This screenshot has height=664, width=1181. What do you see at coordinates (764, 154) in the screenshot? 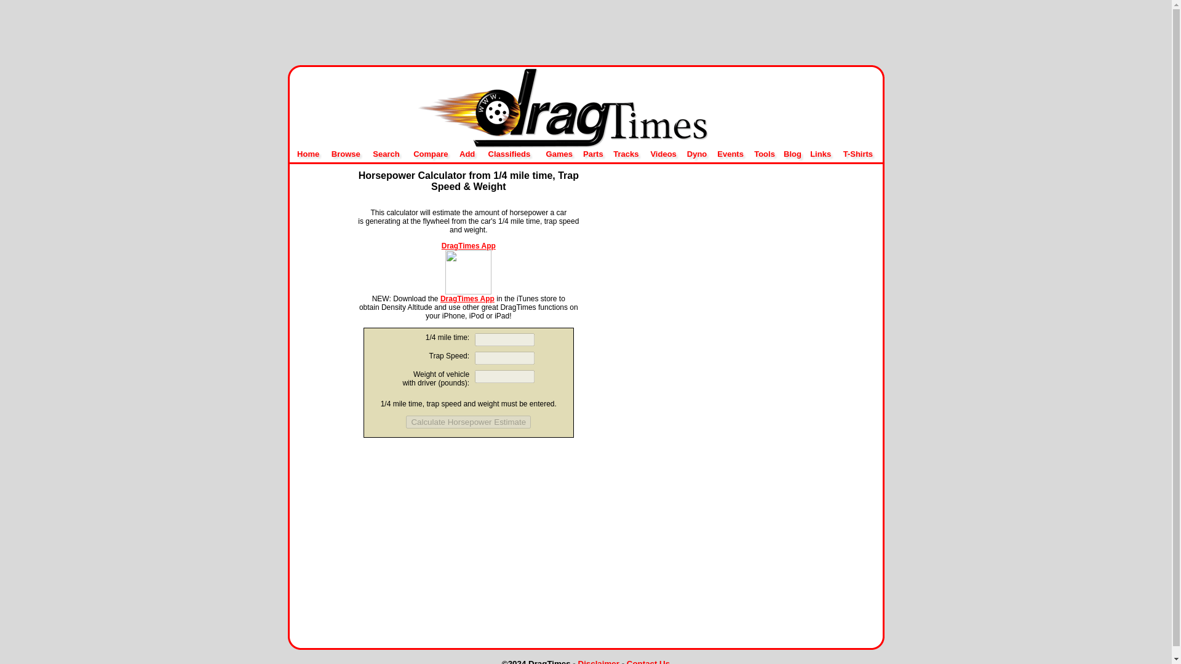
I see `Tools` at bounding box center [764, 154].